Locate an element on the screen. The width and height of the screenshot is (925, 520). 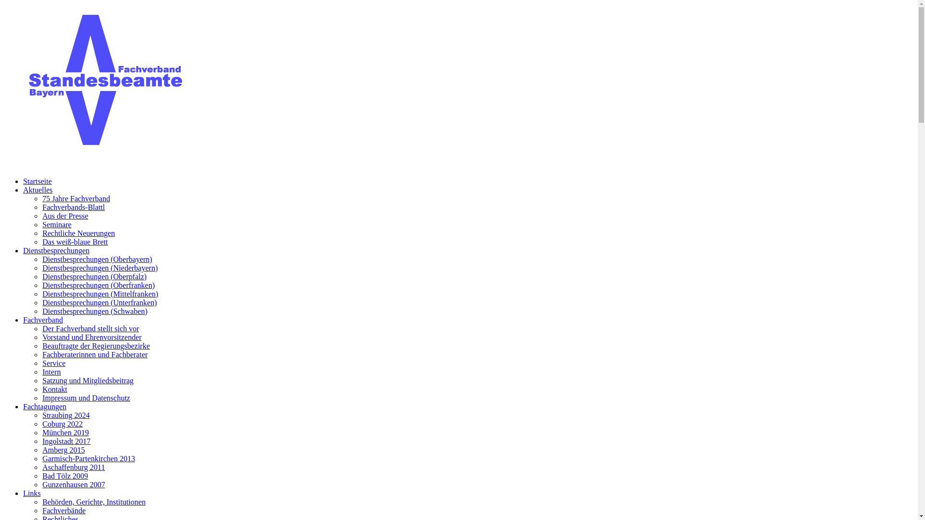
Ingolstadt 2017 is located at coordinates (66, 441).